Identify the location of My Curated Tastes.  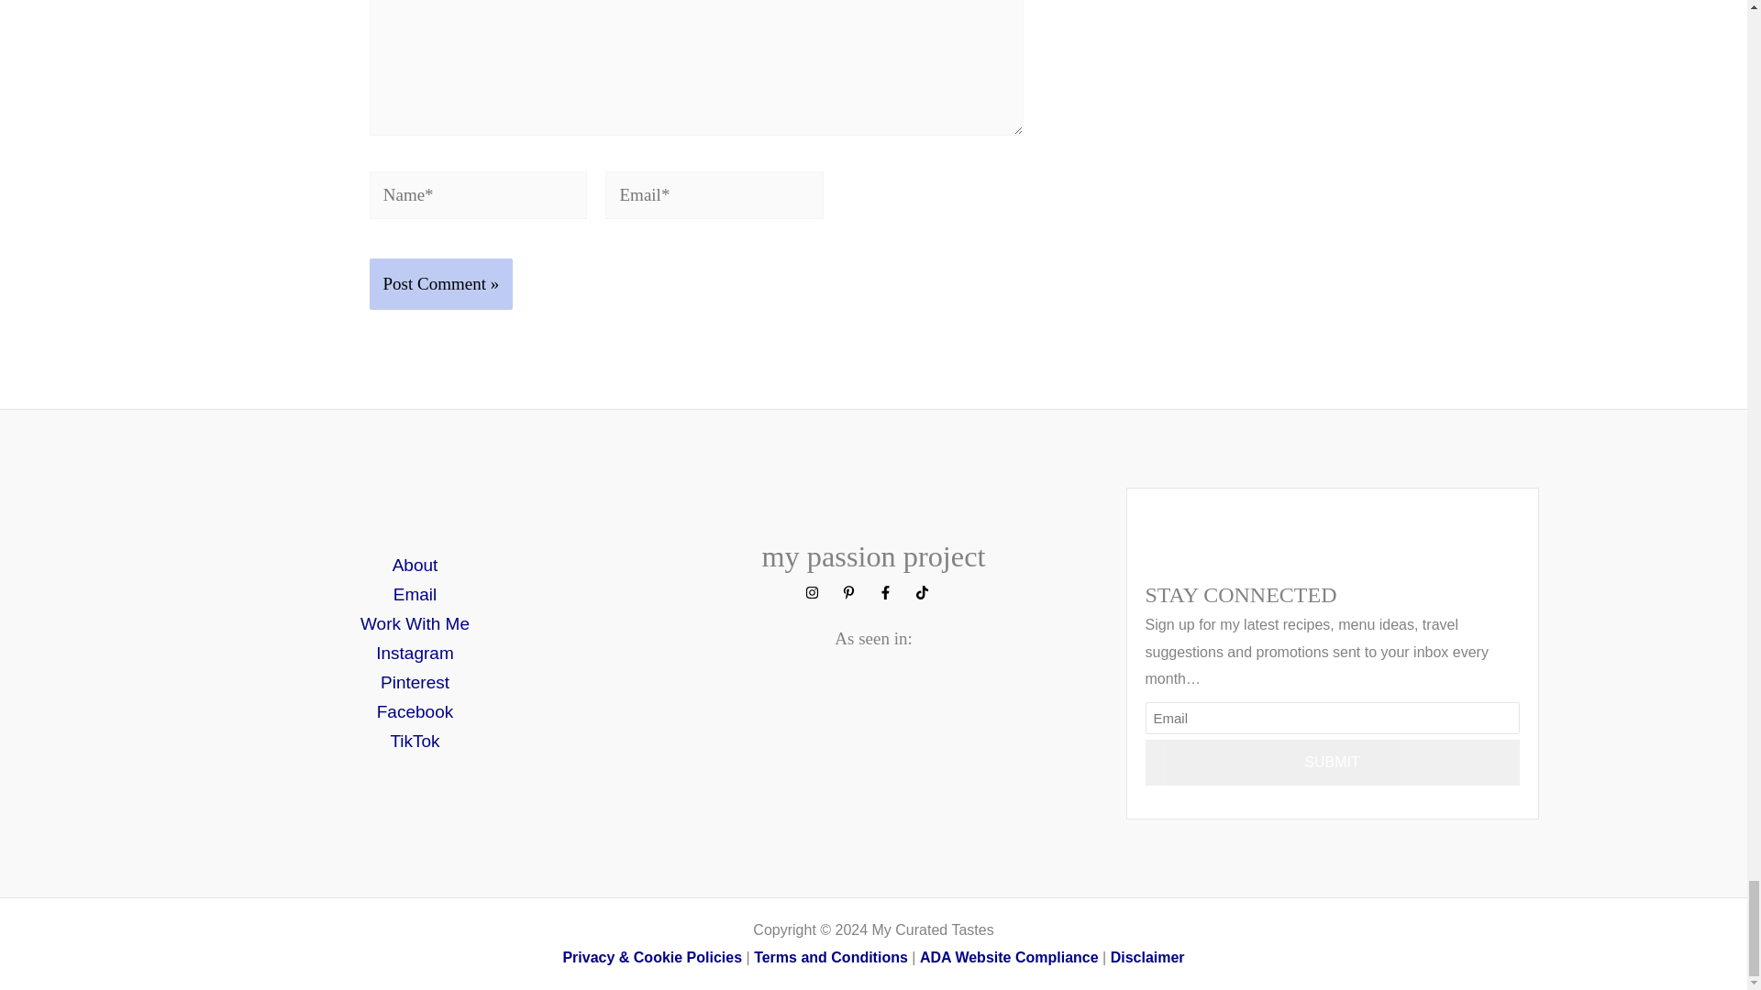
(831, 957).